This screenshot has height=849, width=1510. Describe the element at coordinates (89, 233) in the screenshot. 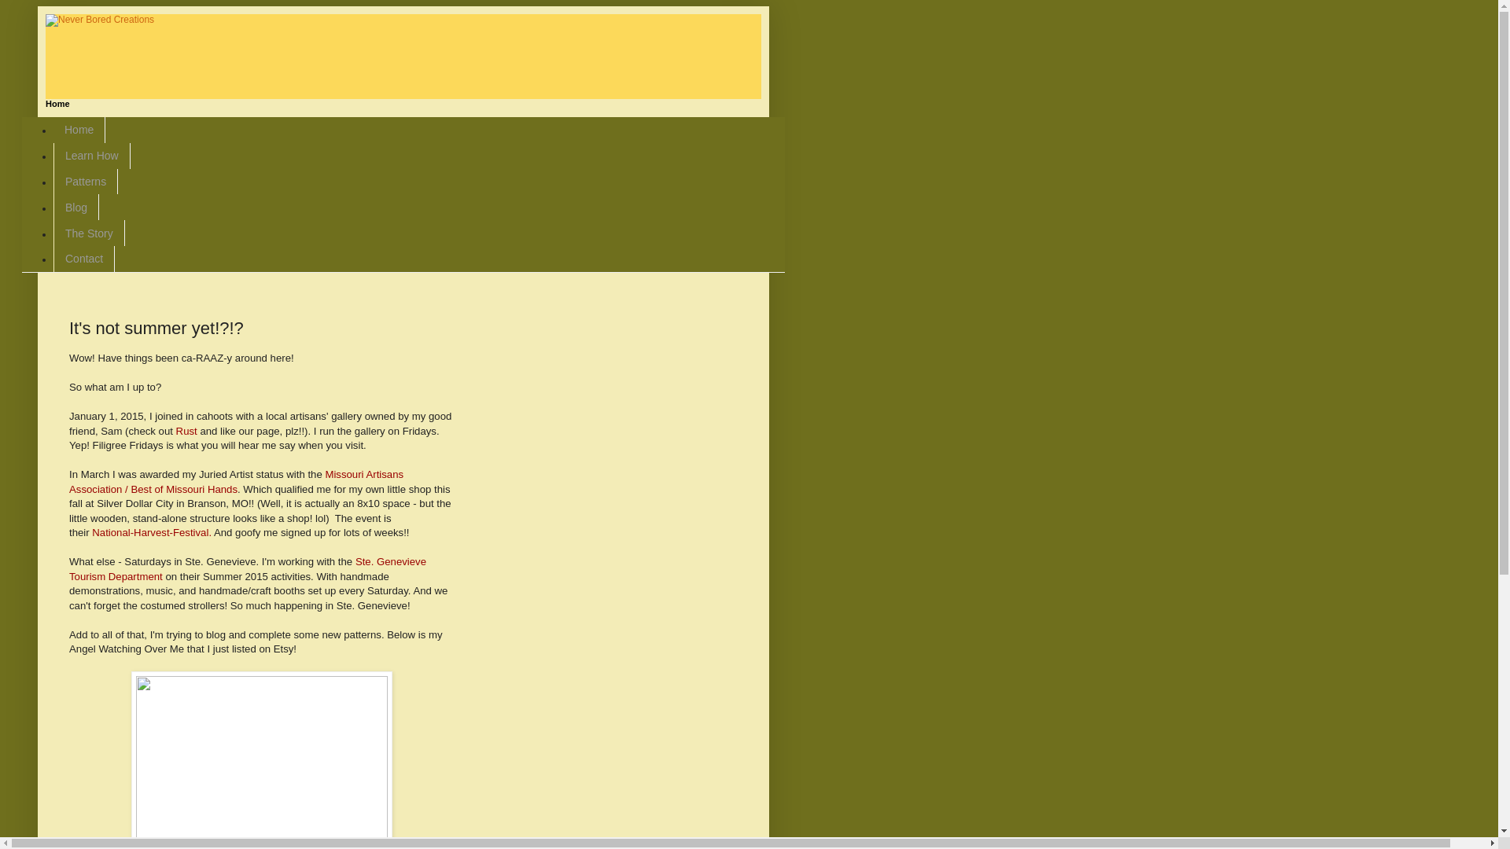

I see `The Story` at that location.